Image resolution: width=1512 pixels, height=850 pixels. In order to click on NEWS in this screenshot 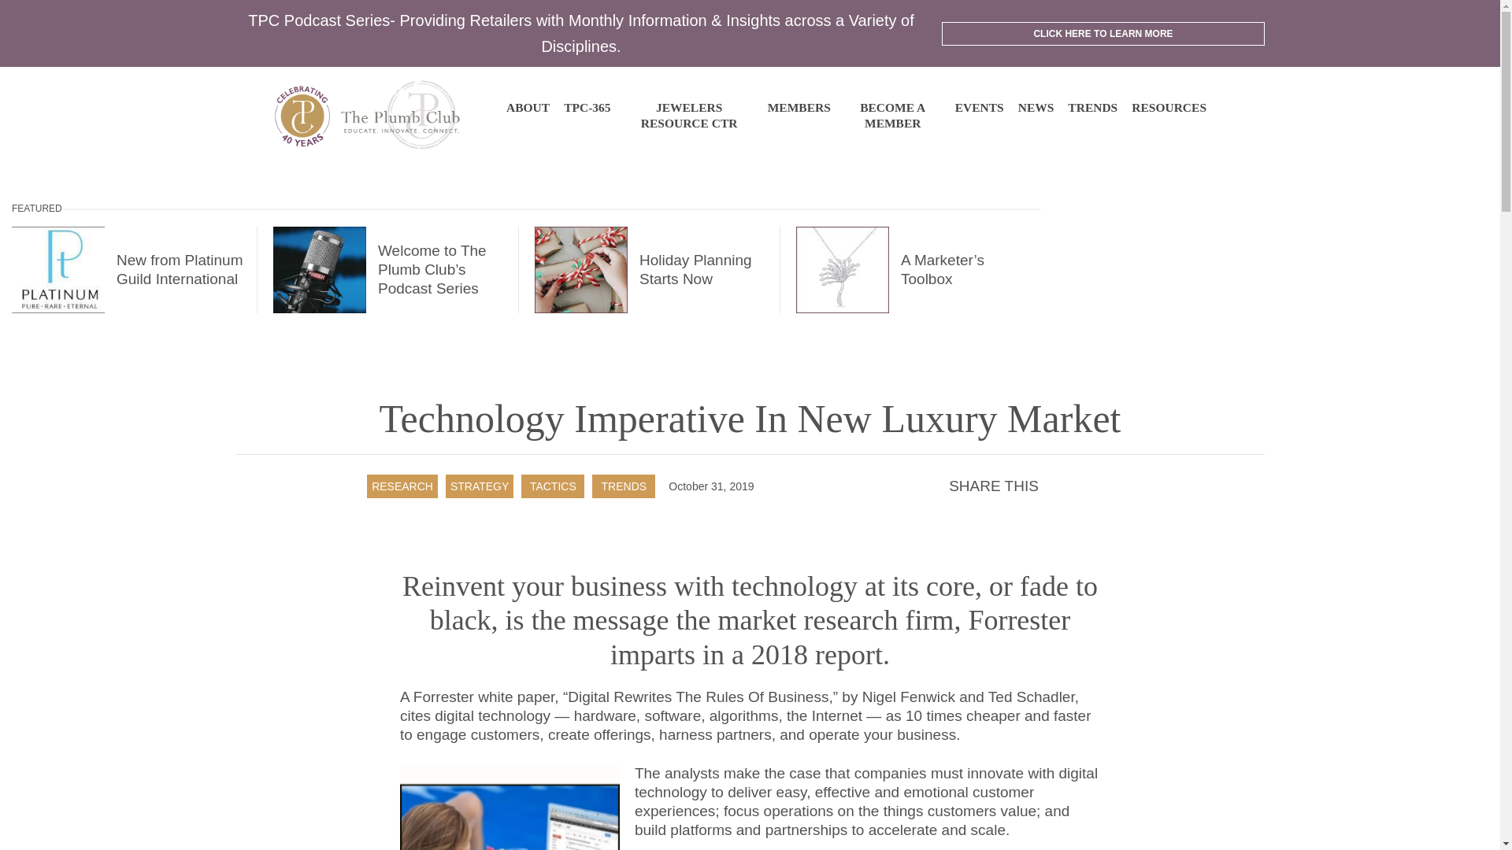, I will do `click(1036, 107)`.